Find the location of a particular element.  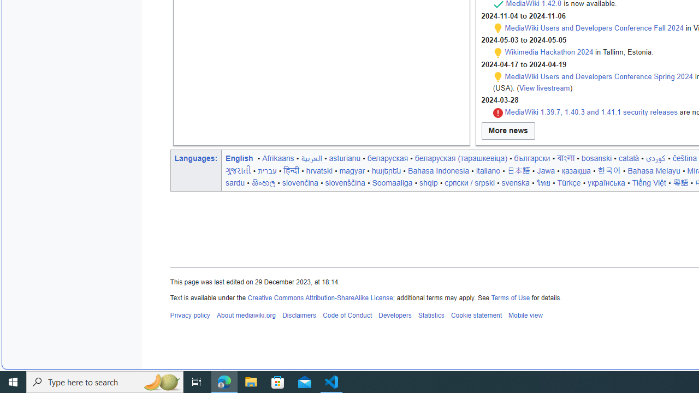

Cookie statement is located at coordinates (476, 315).